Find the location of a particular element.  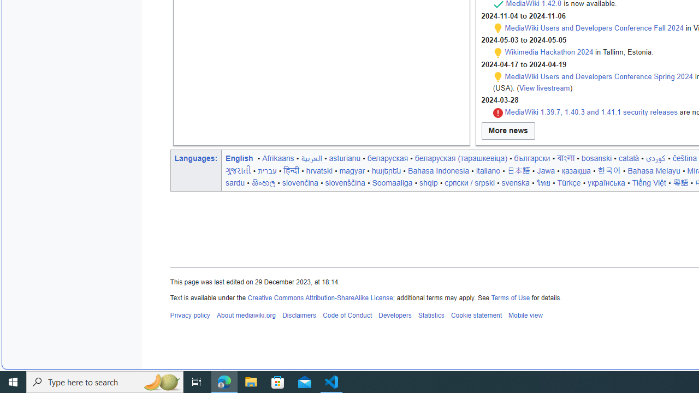

Cookie statement is located at coordinates (476, 315).